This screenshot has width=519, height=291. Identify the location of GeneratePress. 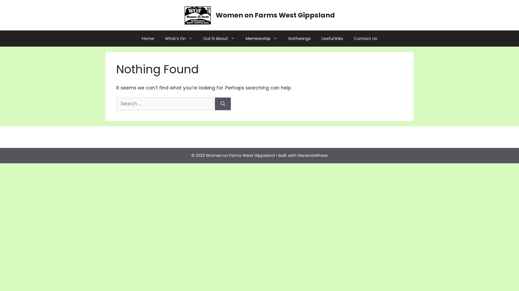
(312, 155).